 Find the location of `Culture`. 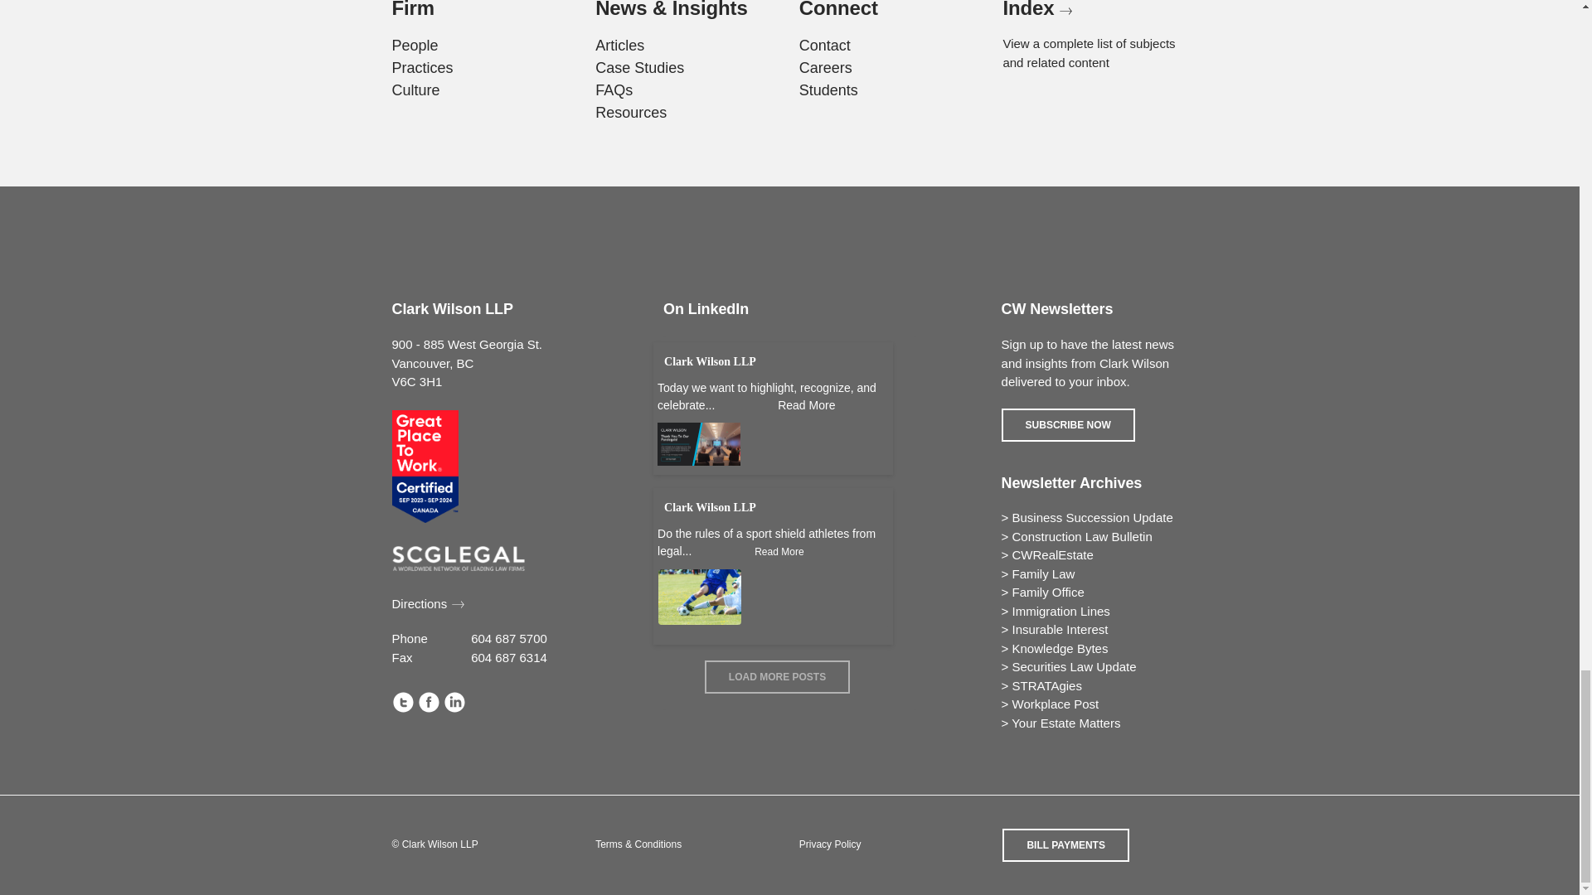

Culture is located at coordinates (415, 89).